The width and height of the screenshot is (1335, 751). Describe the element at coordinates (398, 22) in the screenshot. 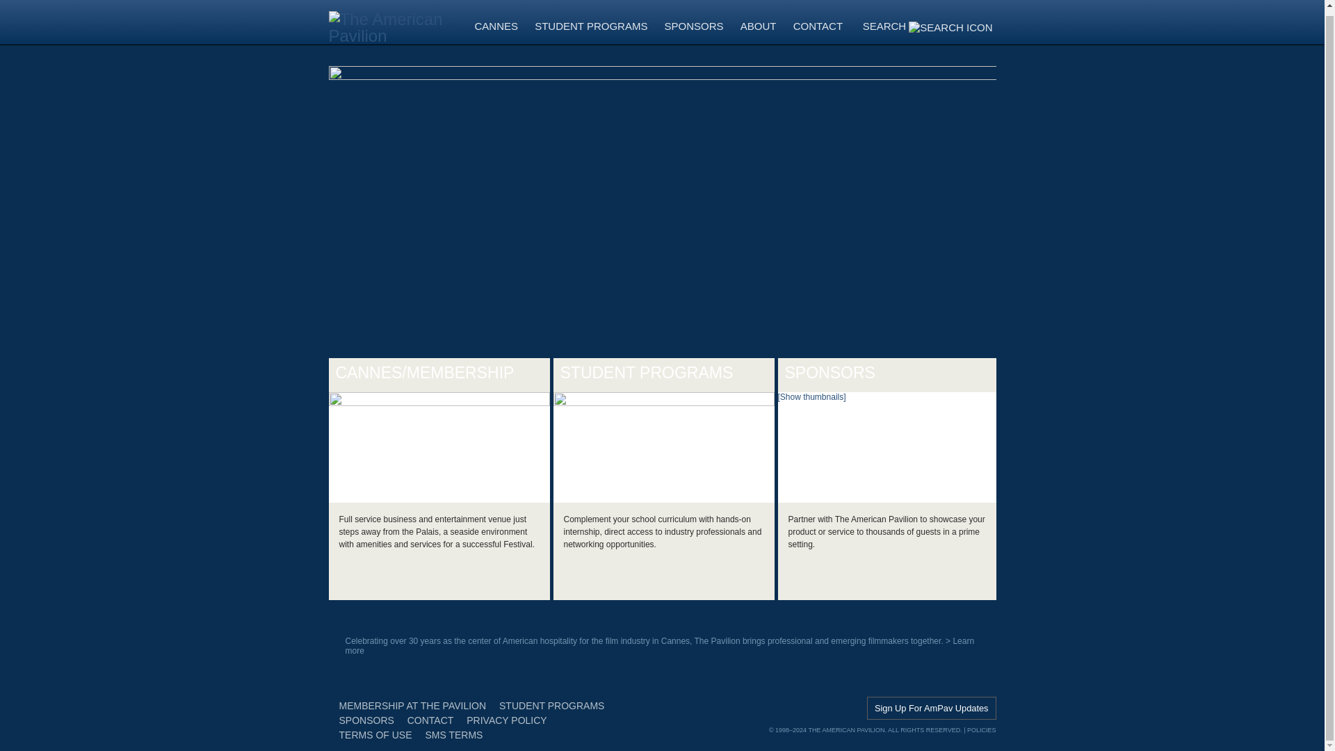

I see `The American Pavilion` at that location.